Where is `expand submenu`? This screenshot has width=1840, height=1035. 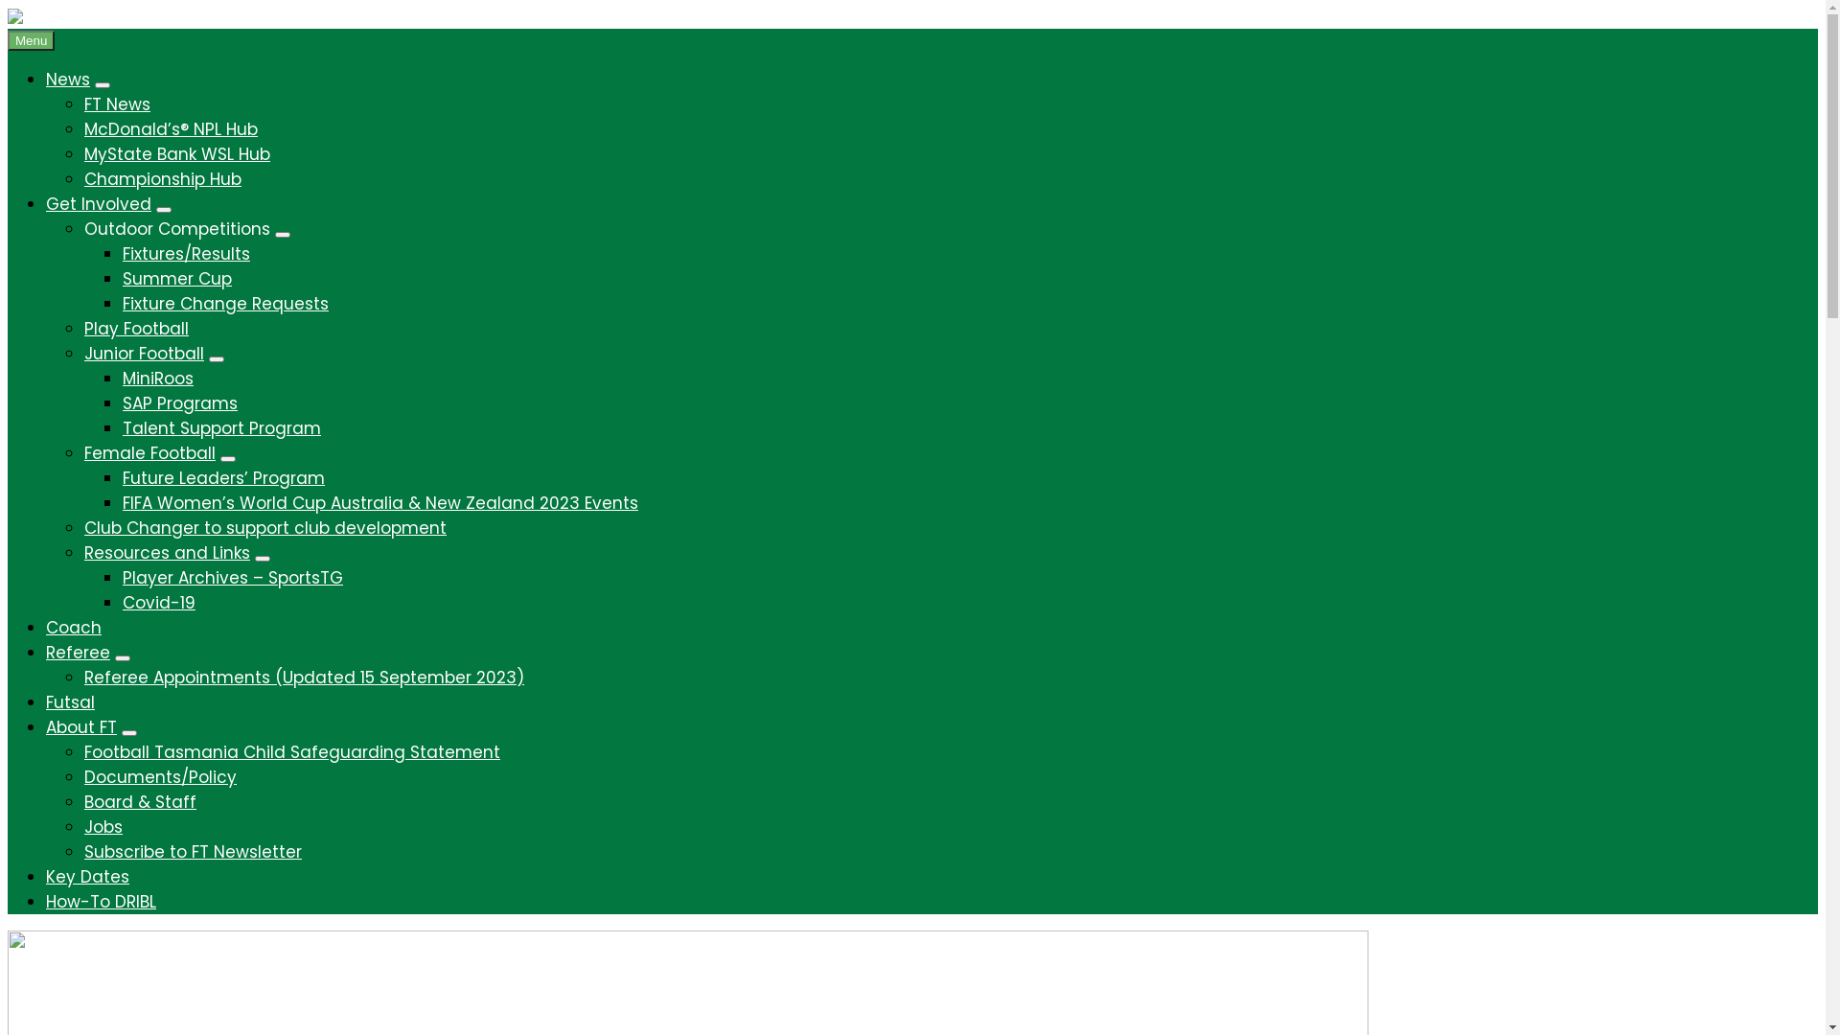 expand submenu is located at coordinates (164, 210).